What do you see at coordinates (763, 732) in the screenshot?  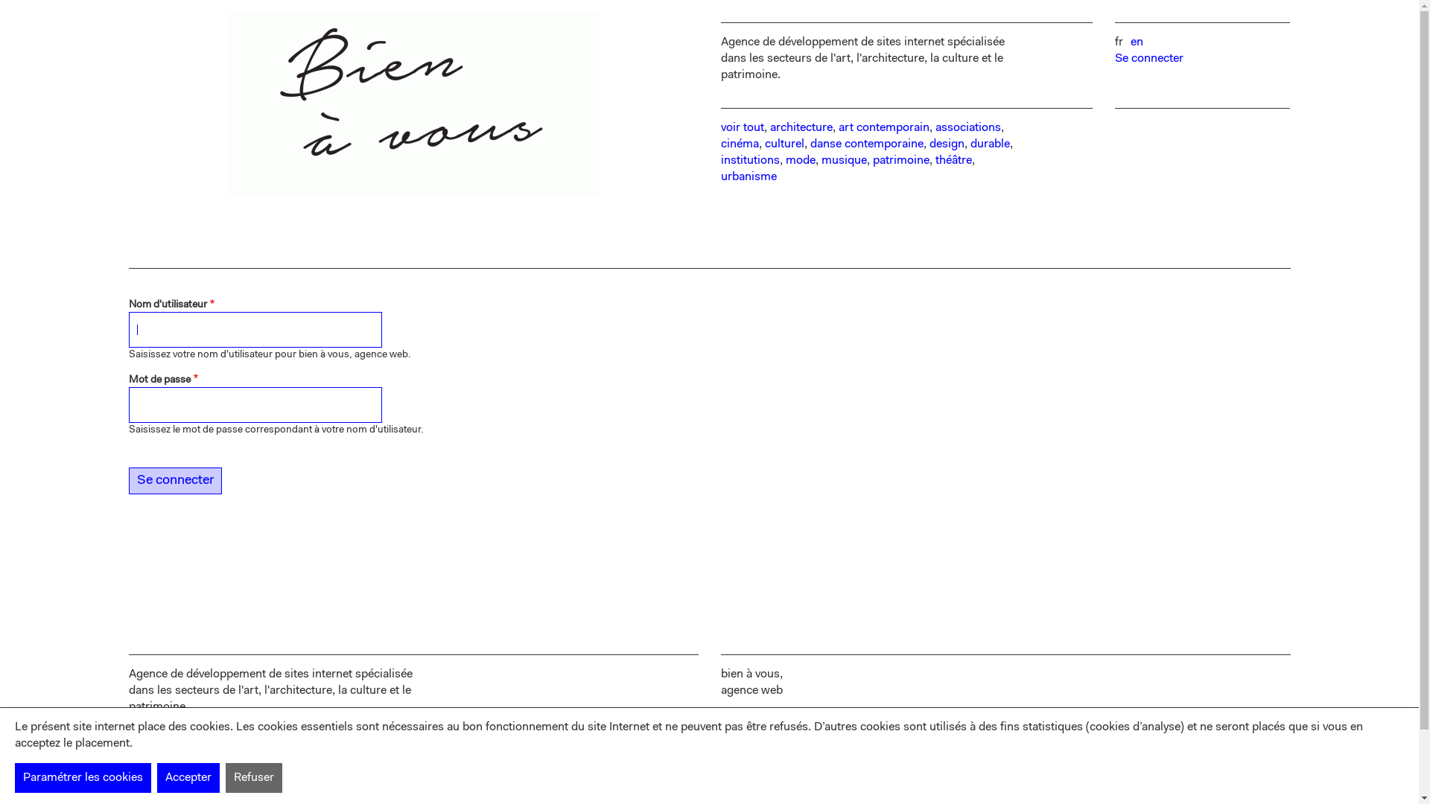 I see `82 rue le lorrain
1080 bruxelles` at bounding box center [763, 732].